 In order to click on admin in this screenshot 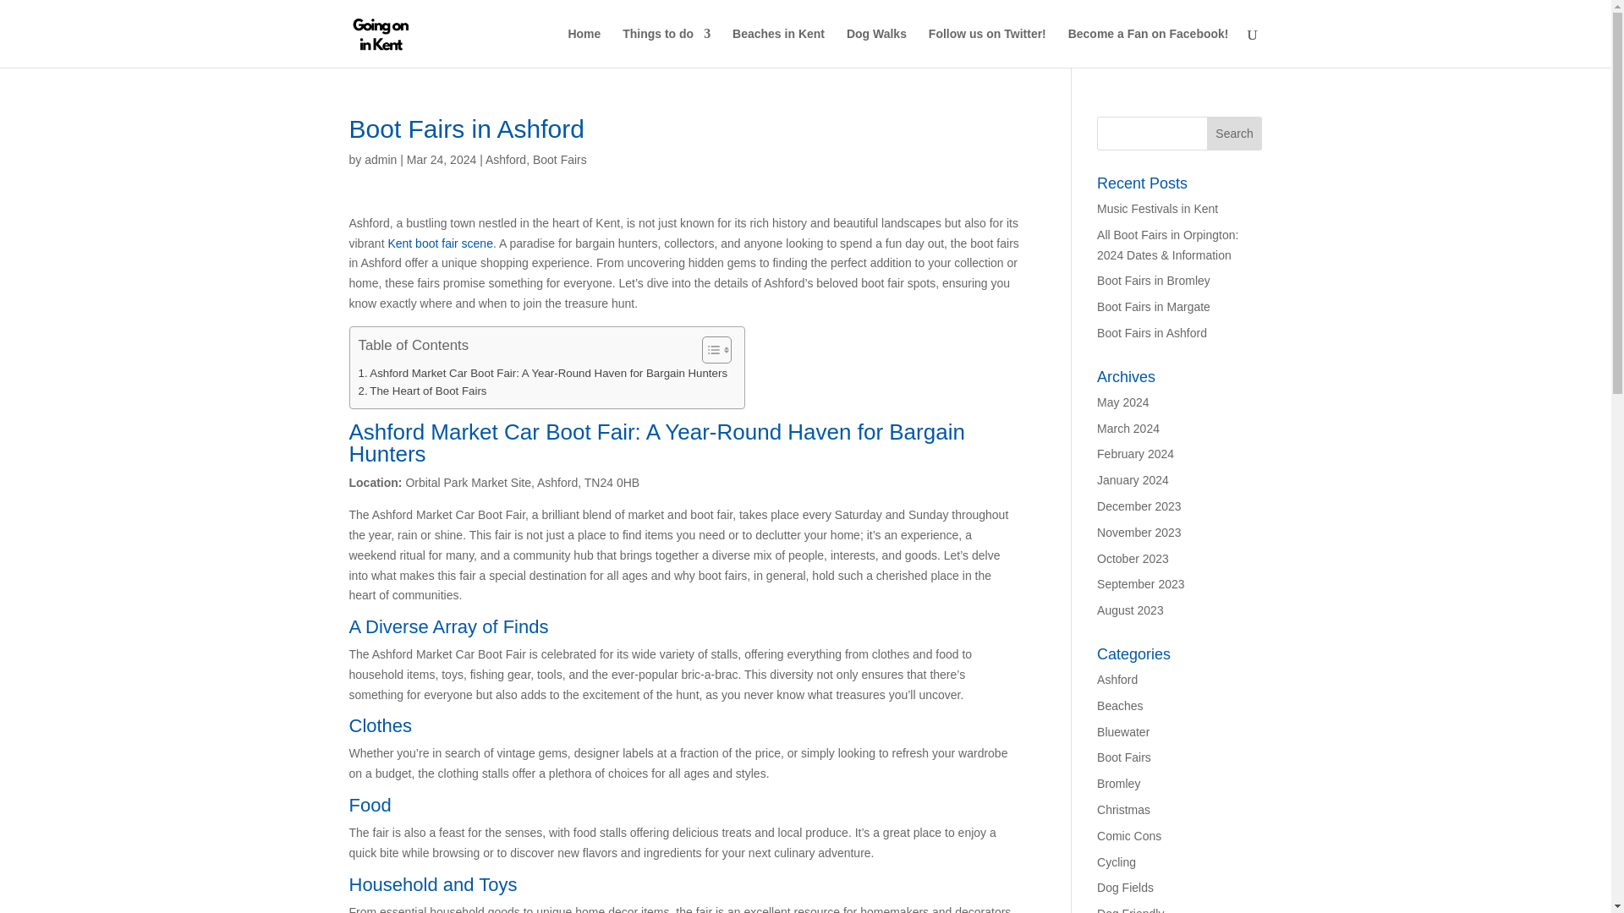, I will do `click(380, 159)`.